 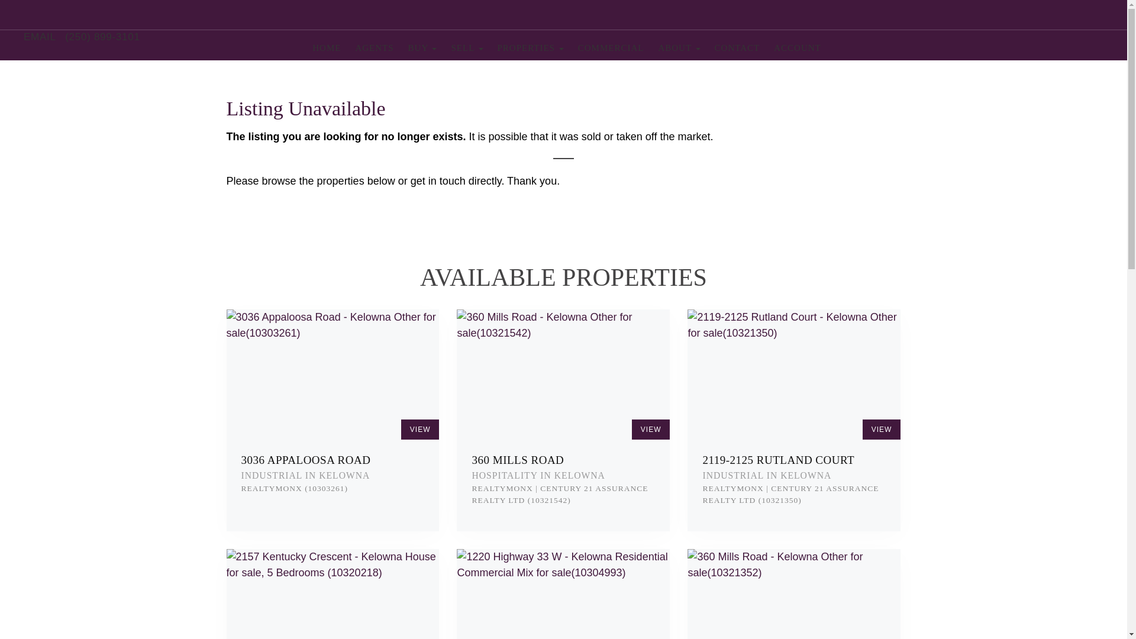 What do you see at coordinates (40, 37) in the screenshot?
I see `EMAIL` at bounding box center [40, 37].